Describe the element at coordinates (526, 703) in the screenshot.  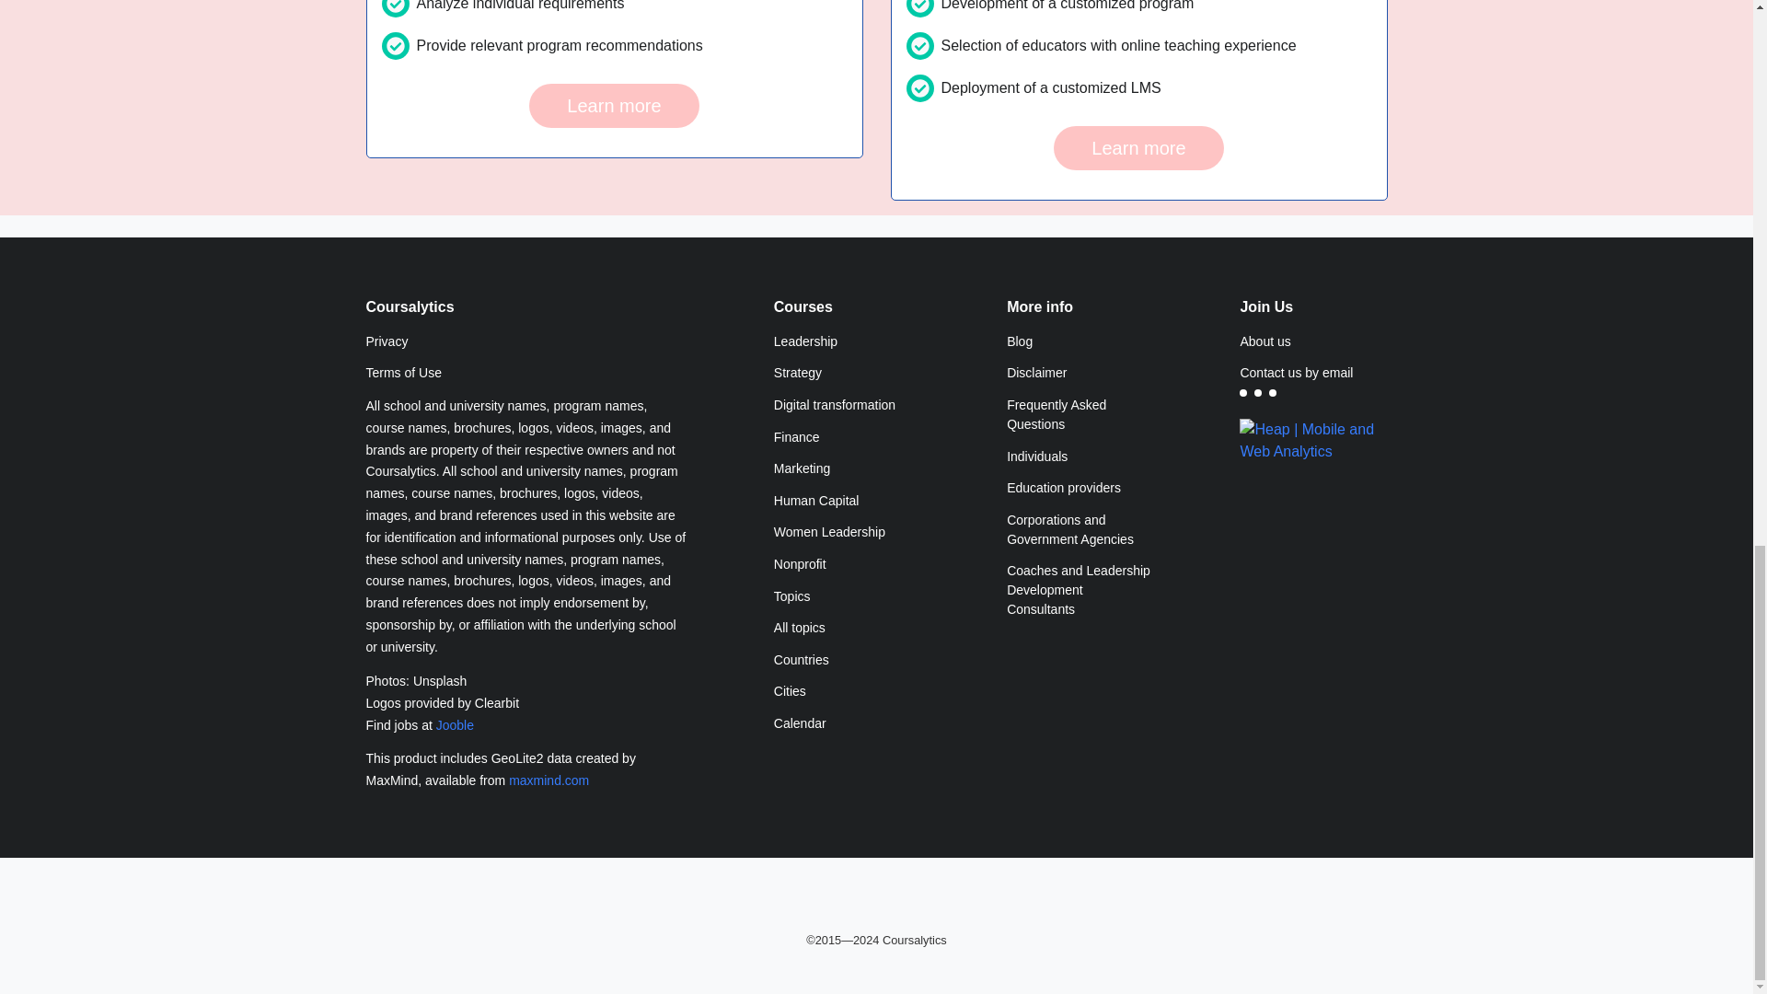
I see `Logos provided by Clearbit` at that location.